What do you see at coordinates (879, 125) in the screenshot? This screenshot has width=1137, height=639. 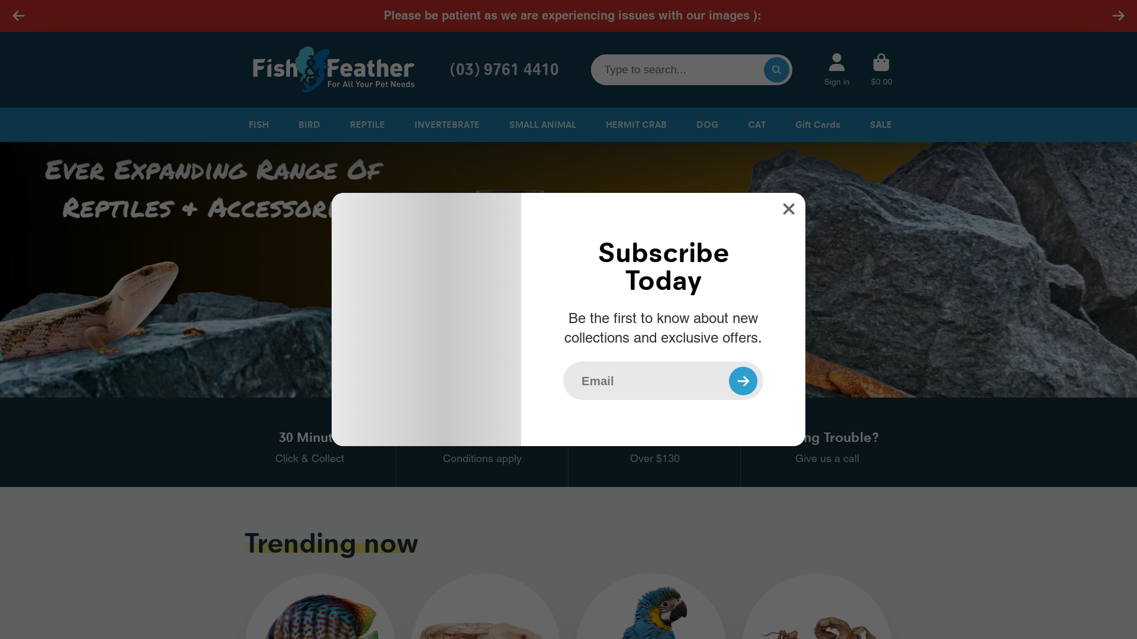 I see `SALE` at bounding box center [879, 125].